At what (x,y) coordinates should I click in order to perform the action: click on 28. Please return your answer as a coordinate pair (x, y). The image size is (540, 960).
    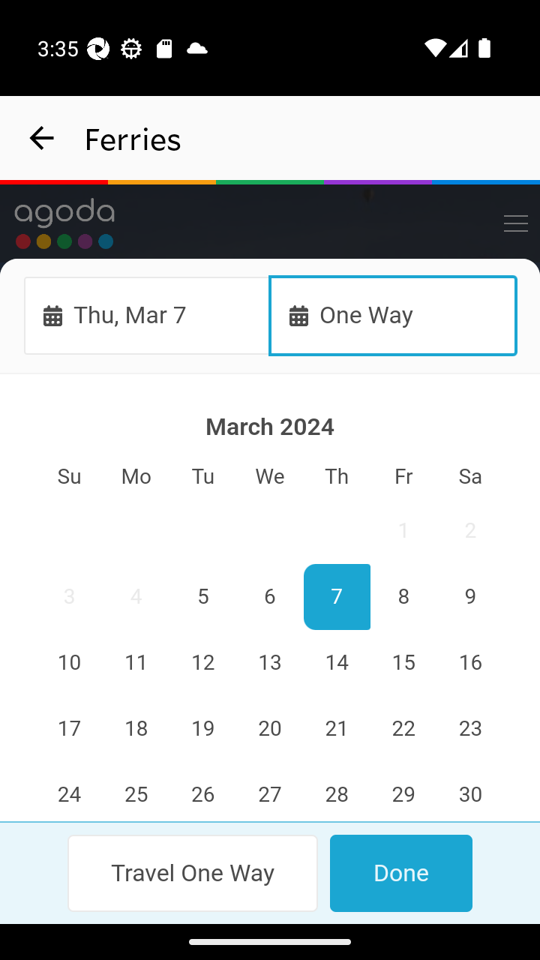
    Looking at the image, I should click on (336, 792).